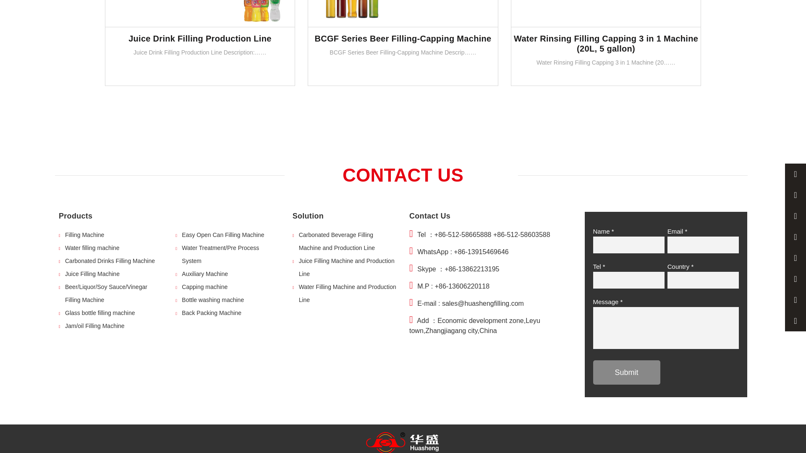  I want to click on Juice Drink Filling Production Line, so click(200, 13).